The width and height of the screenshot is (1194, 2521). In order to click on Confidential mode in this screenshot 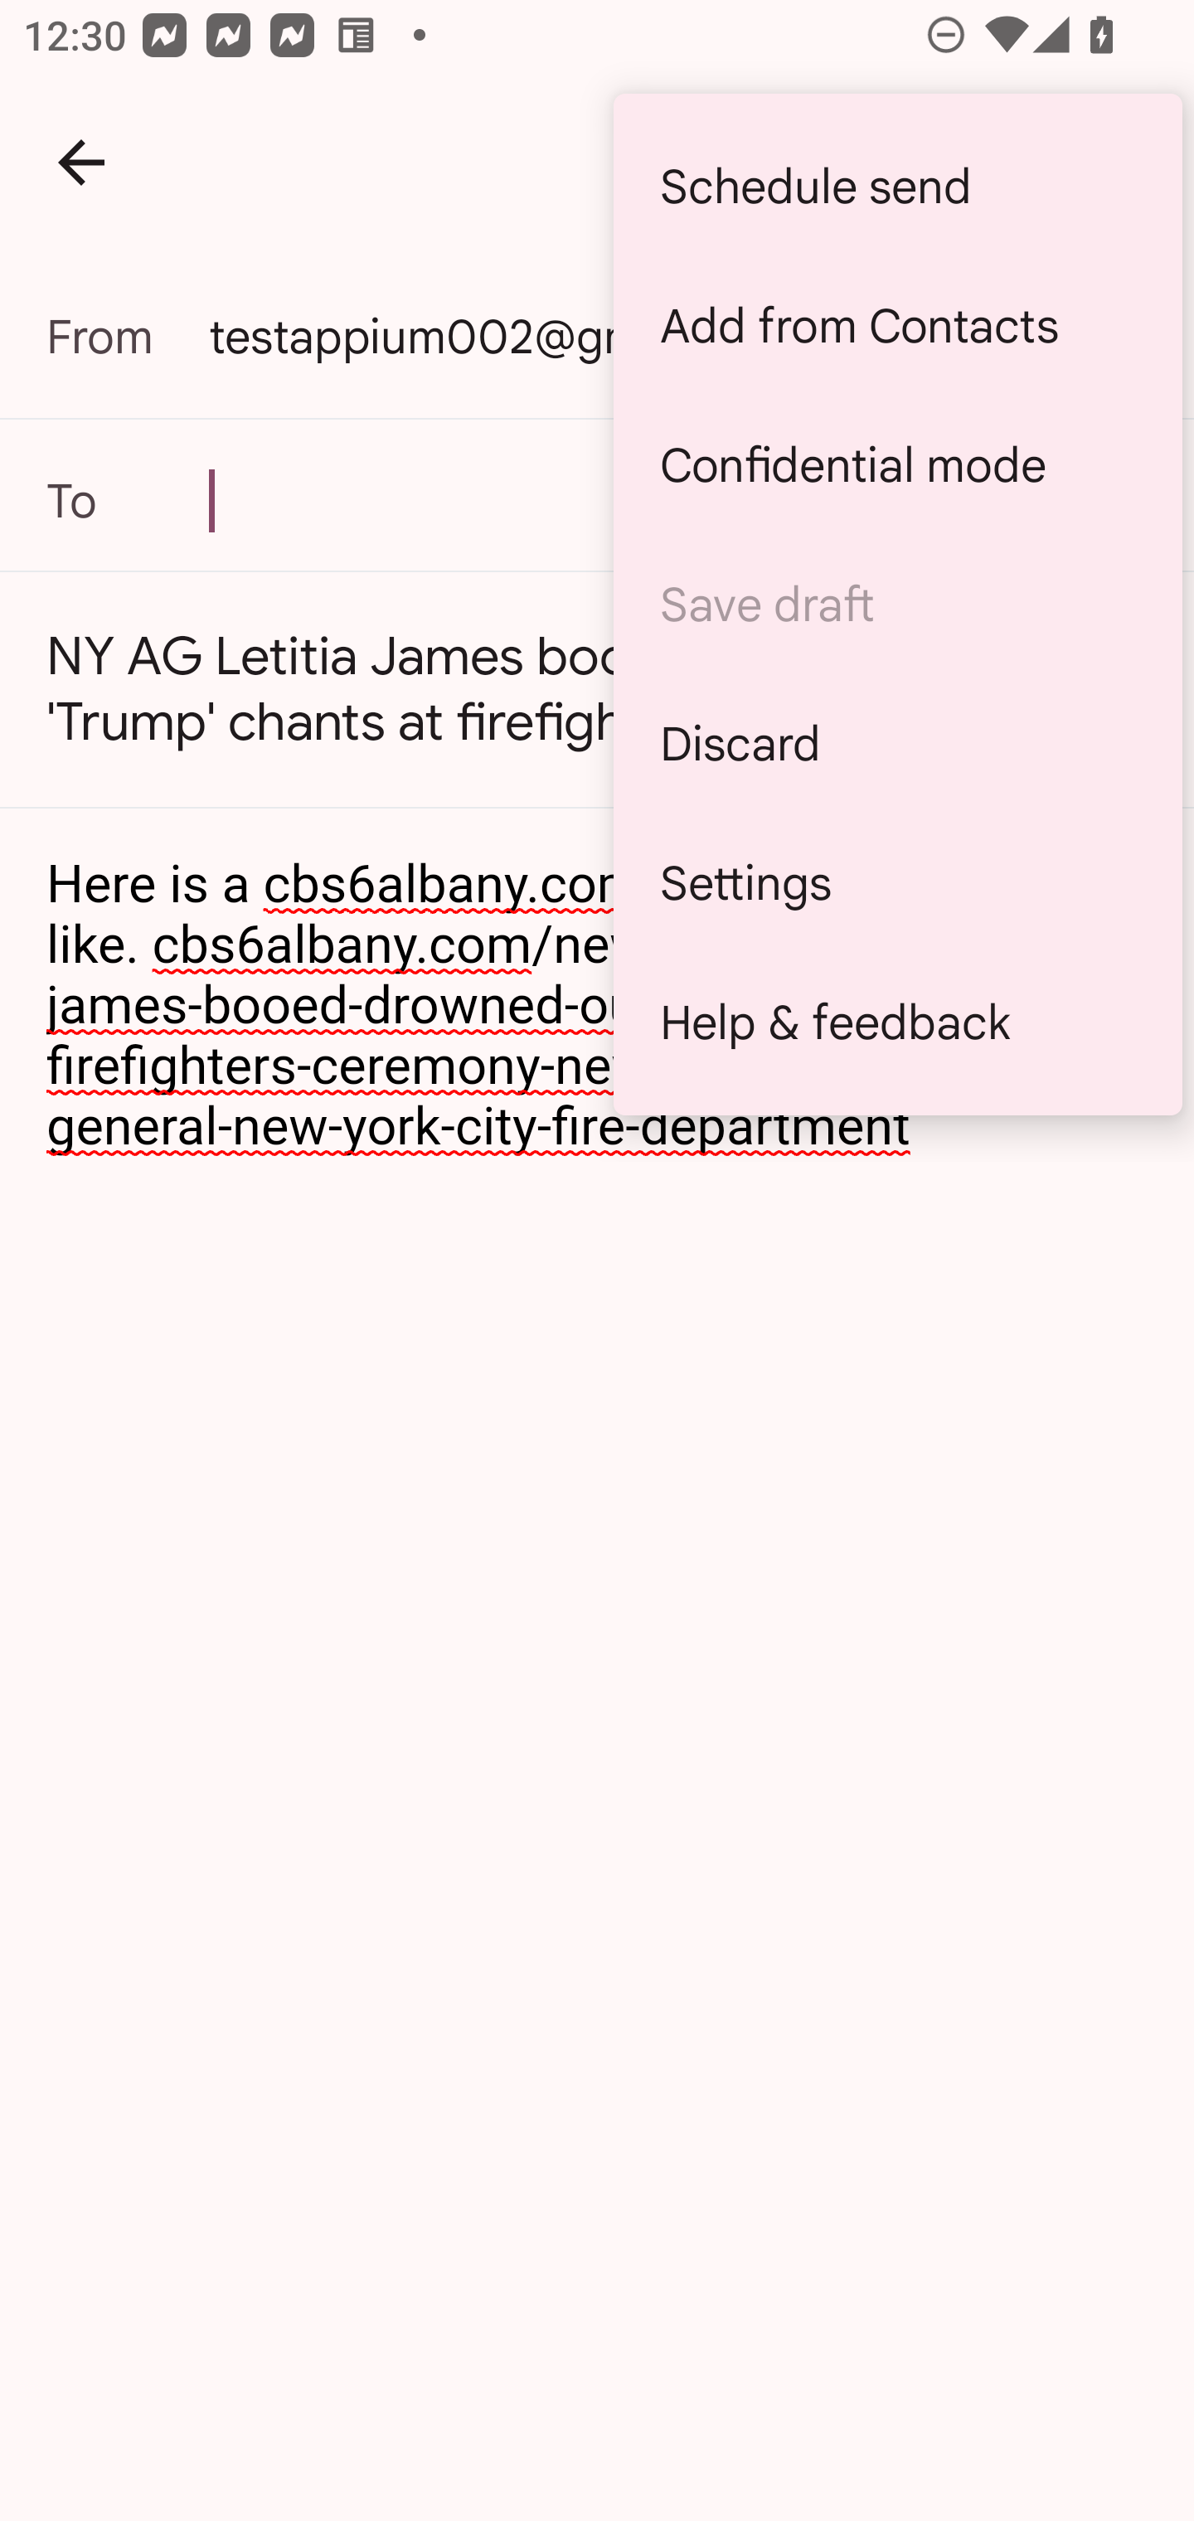, I will do `click(897, 464)`.